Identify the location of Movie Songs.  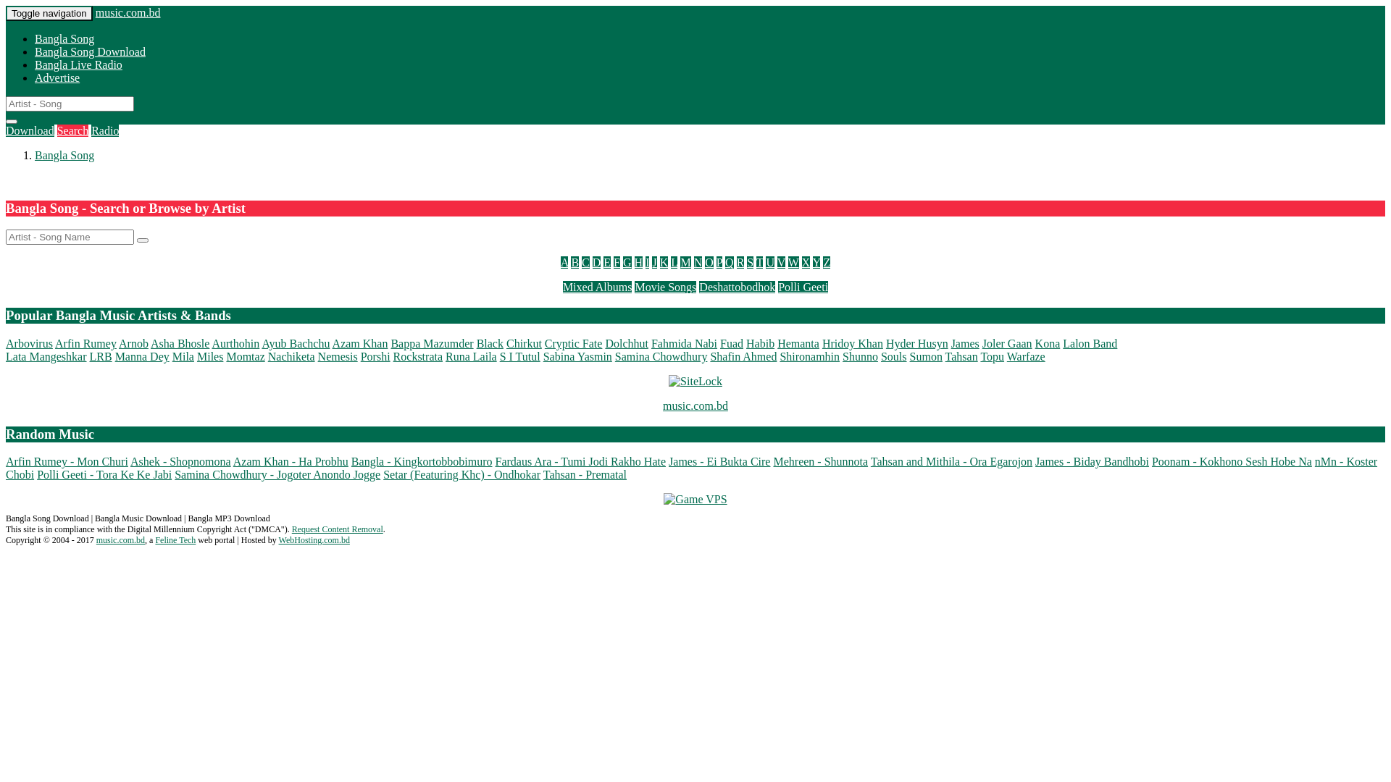
(665, 287).